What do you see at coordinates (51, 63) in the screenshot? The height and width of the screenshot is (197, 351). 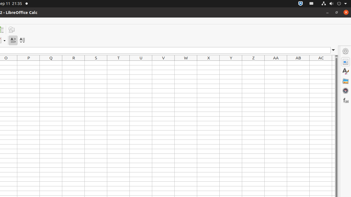 I see `Q1` at bounding box center [51, 63].